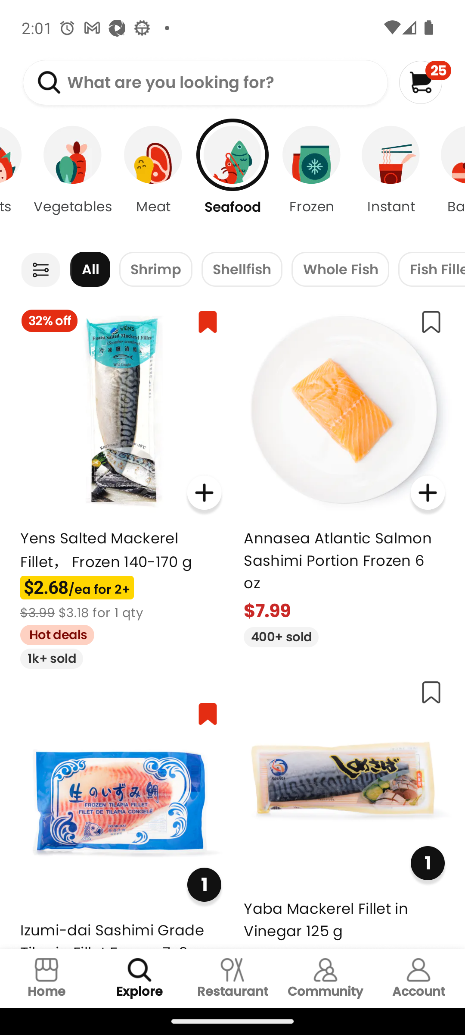  Describe the element at coordinates (312, 181) in the screenshot. I see `Frozen` at that location.